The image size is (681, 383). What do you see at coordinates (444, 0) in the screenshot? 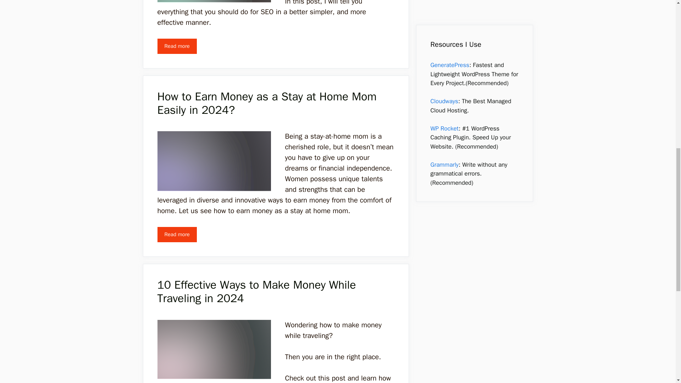
I see `Grammarly` at bounding box center [444, 0].